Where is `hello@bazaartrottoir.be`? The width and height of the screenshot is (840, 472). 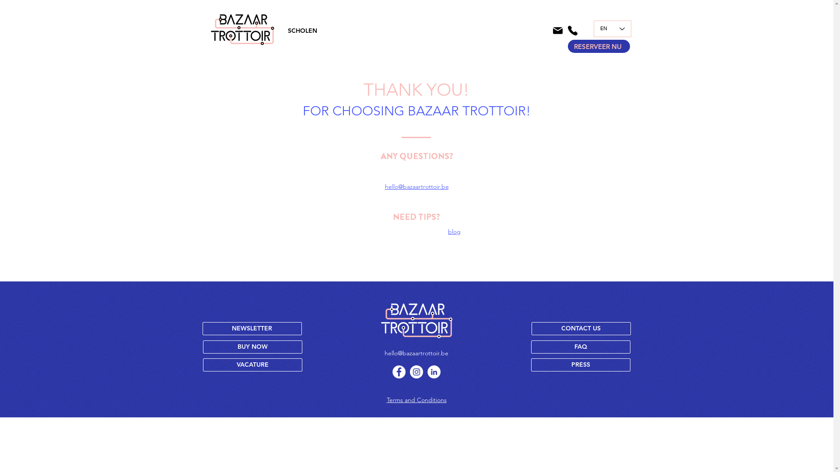 hello@bazaartrottoir.be is located at coordinates (417, 187).